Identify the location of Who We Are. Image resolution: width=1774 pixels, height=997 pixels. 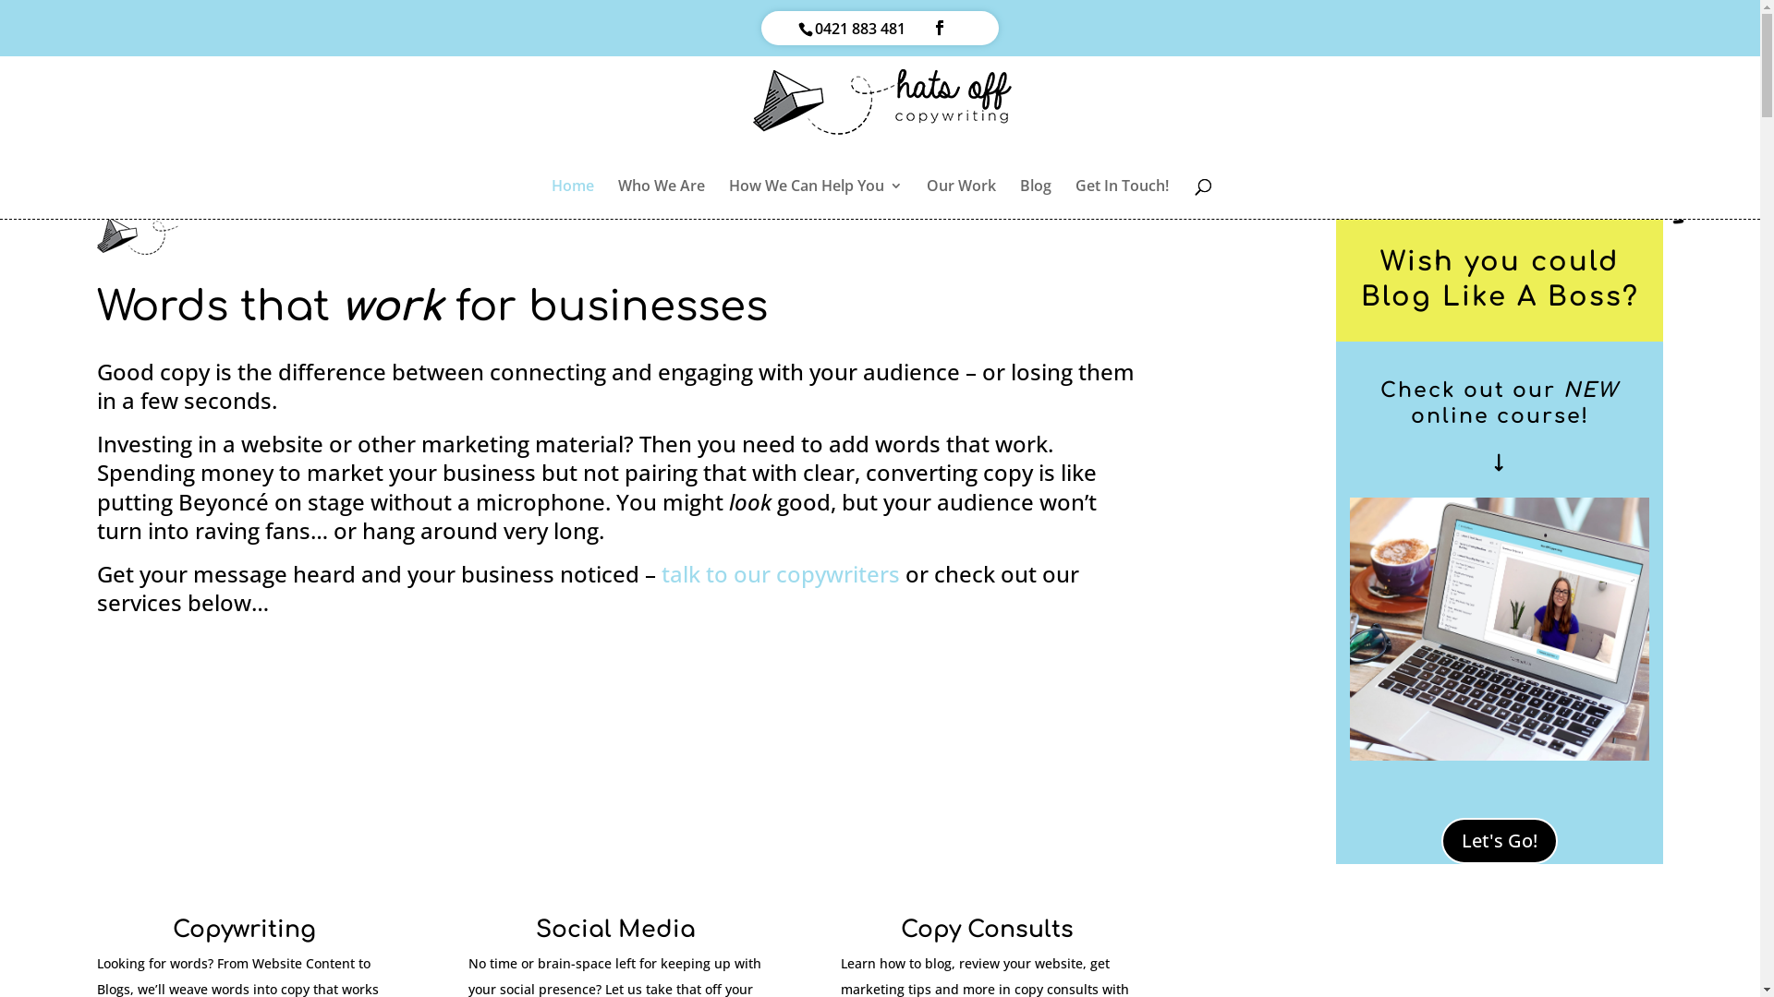
(661, 199).